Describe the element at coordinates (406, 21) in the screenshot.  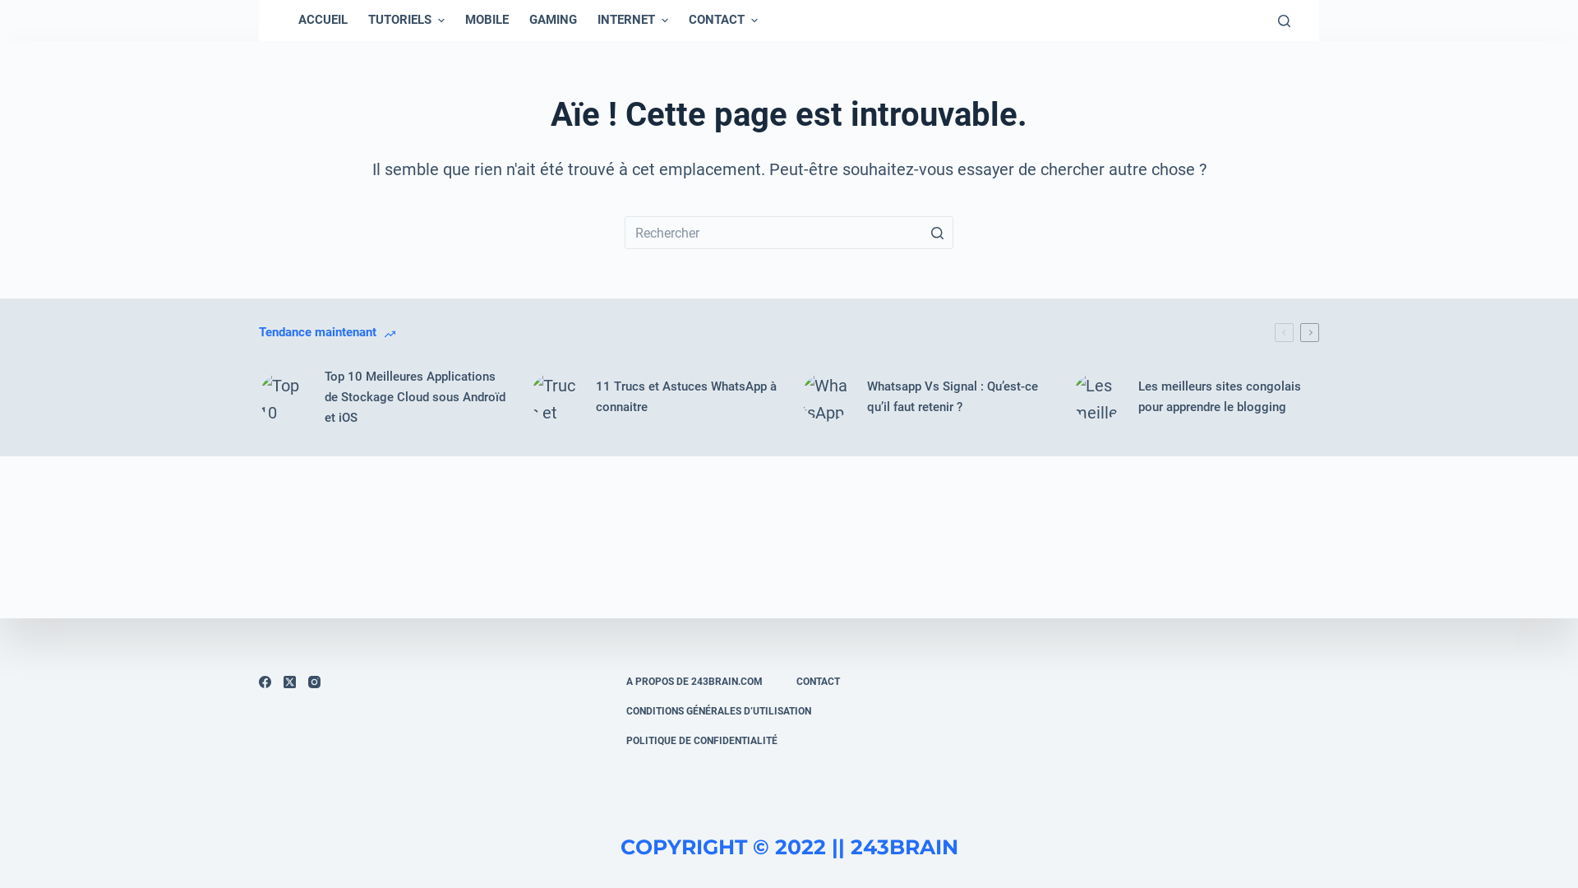
I see `TUTORIELS` at that location.